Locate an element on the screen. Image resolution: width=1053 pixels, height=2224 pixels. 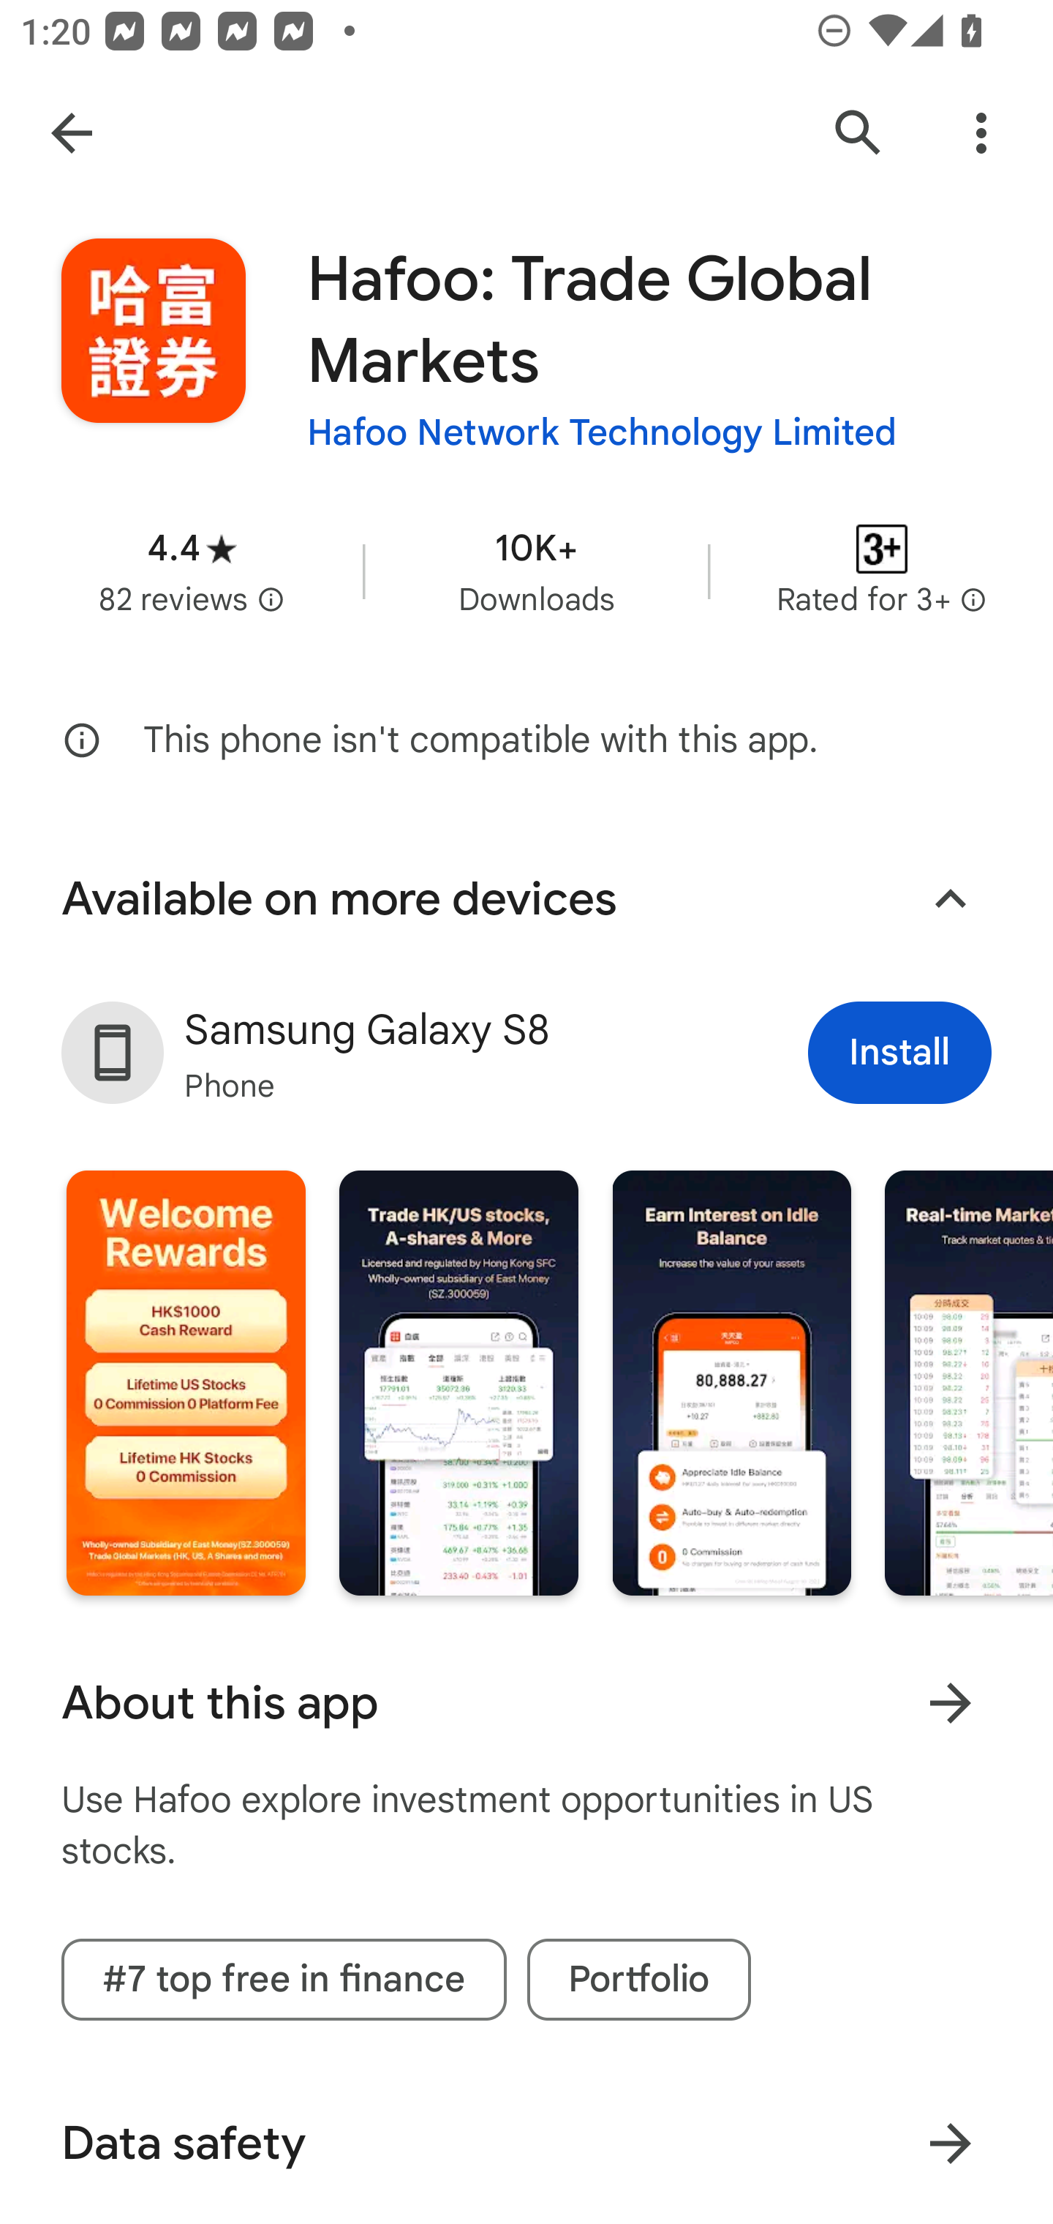
Portfolio tag is located at coordinates (639, 1979).